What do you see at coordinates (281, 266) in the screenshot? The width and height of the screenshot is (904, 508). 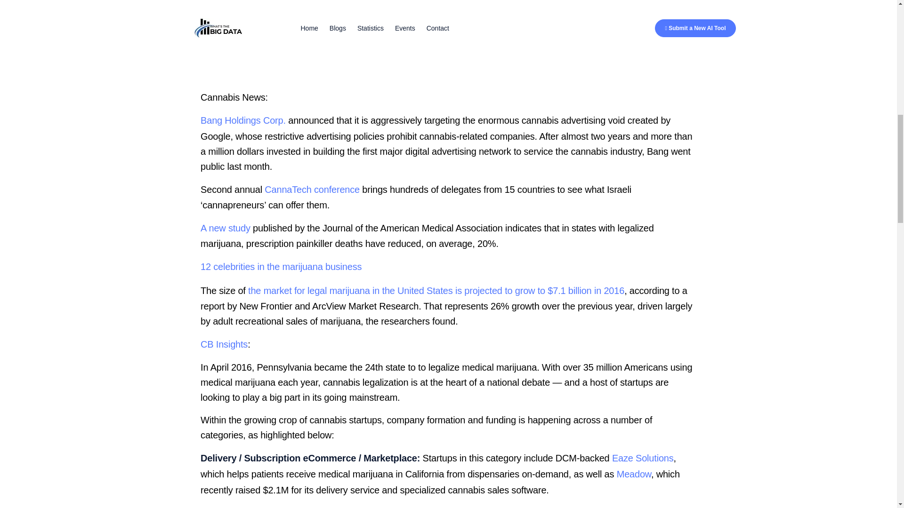 I see `12 celebrities in the marijuana business` at bounding box center [281, 266].